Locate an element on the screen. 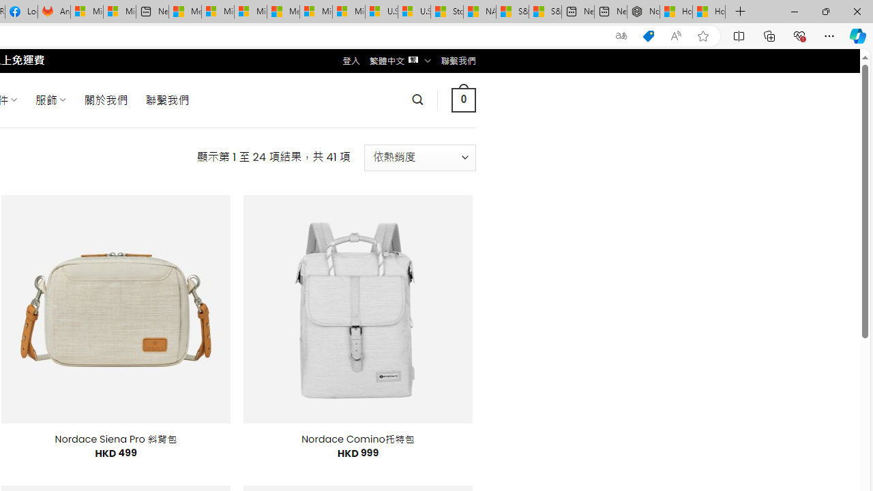 The height and width of the screenshot is (491, 873). This site has coupons! Shopping in Microsoft Edge is located at coordinates (648, 36).